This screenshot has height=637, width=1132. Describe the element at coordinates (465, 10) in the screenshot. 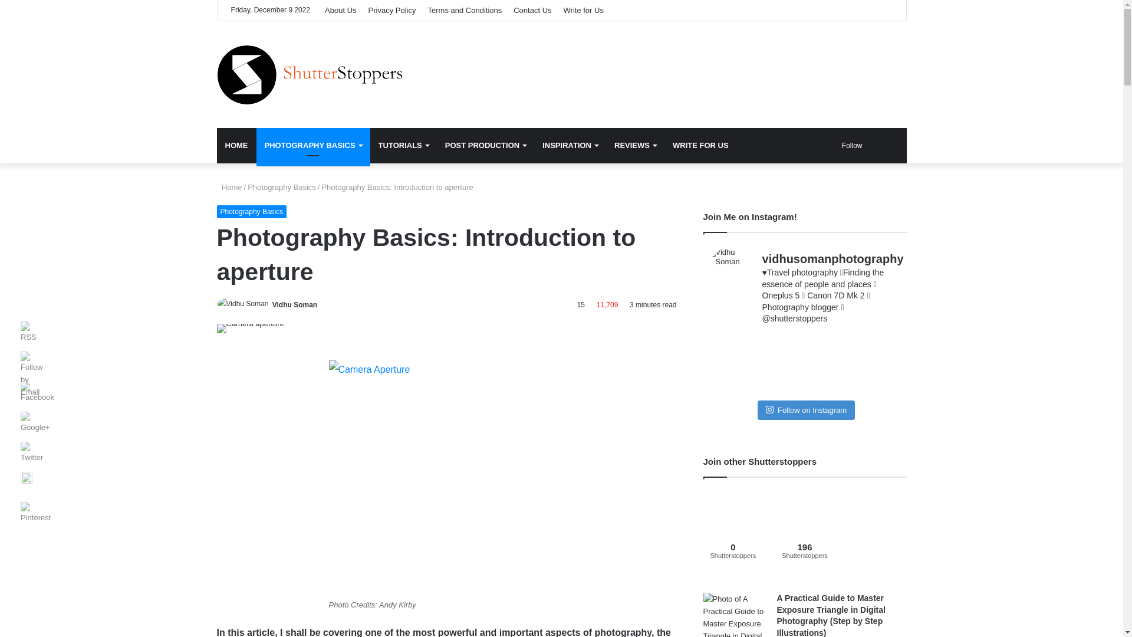

I see `Terms and Conditions` at that location.